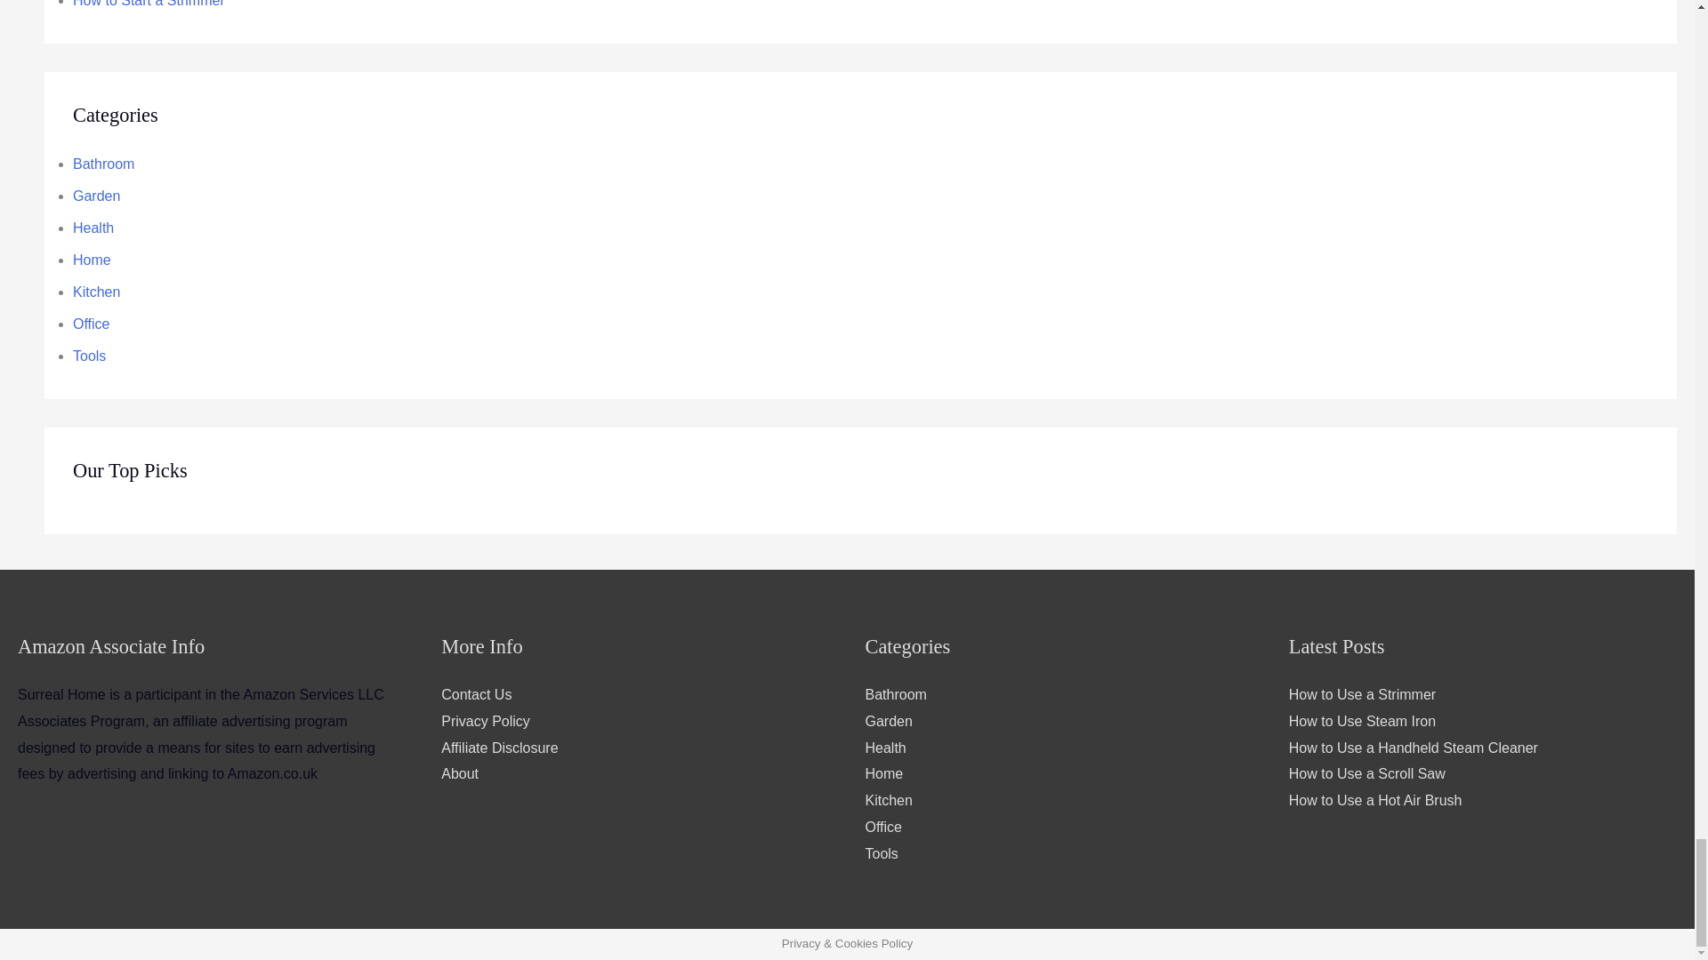  I want to click on About, so click(459, 773).